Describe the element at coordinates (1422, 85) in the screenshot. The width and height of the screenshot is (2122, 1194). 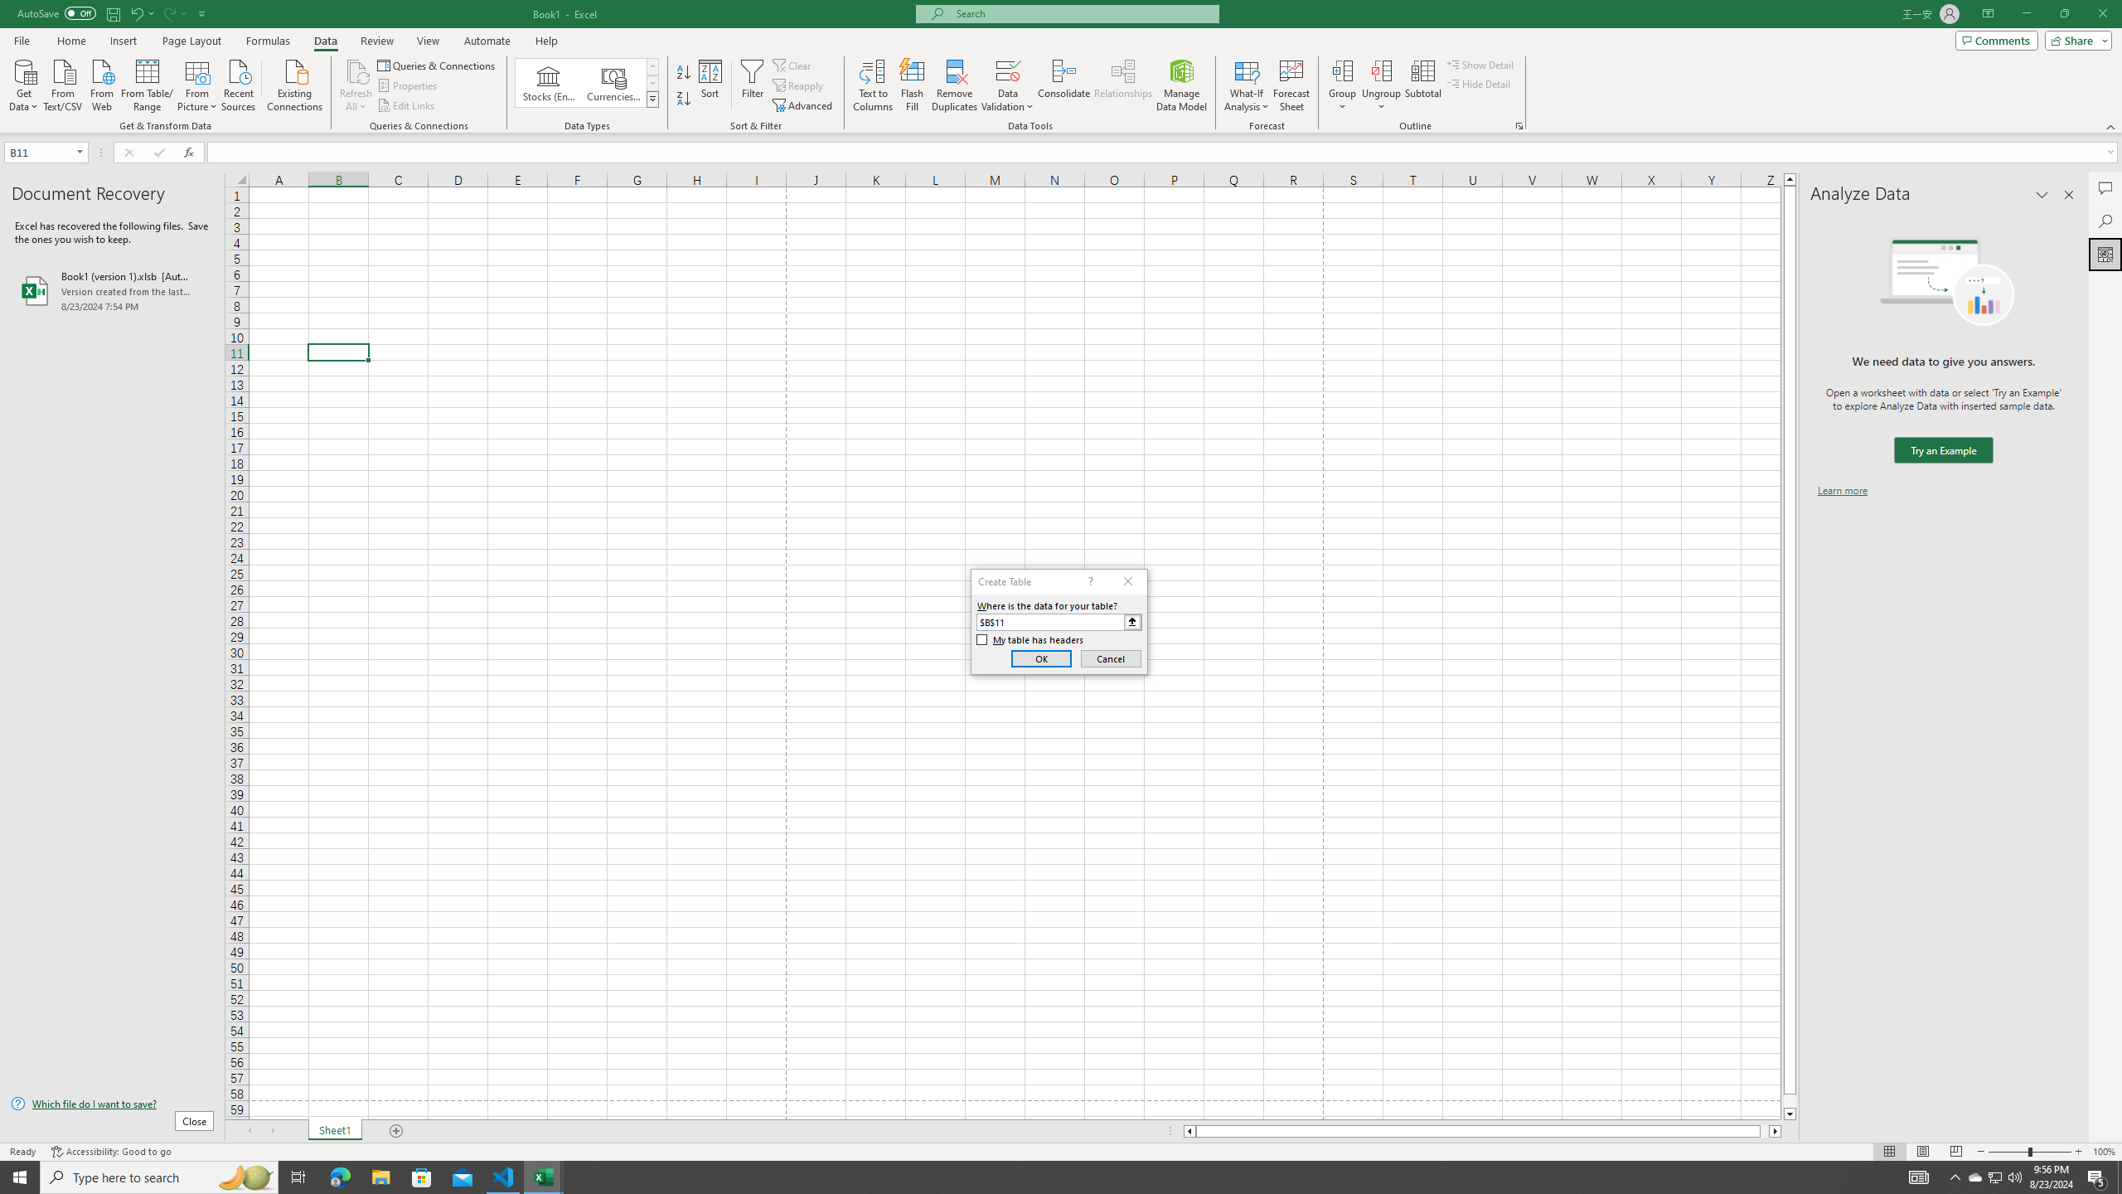
I see `Subtotal` at that location.